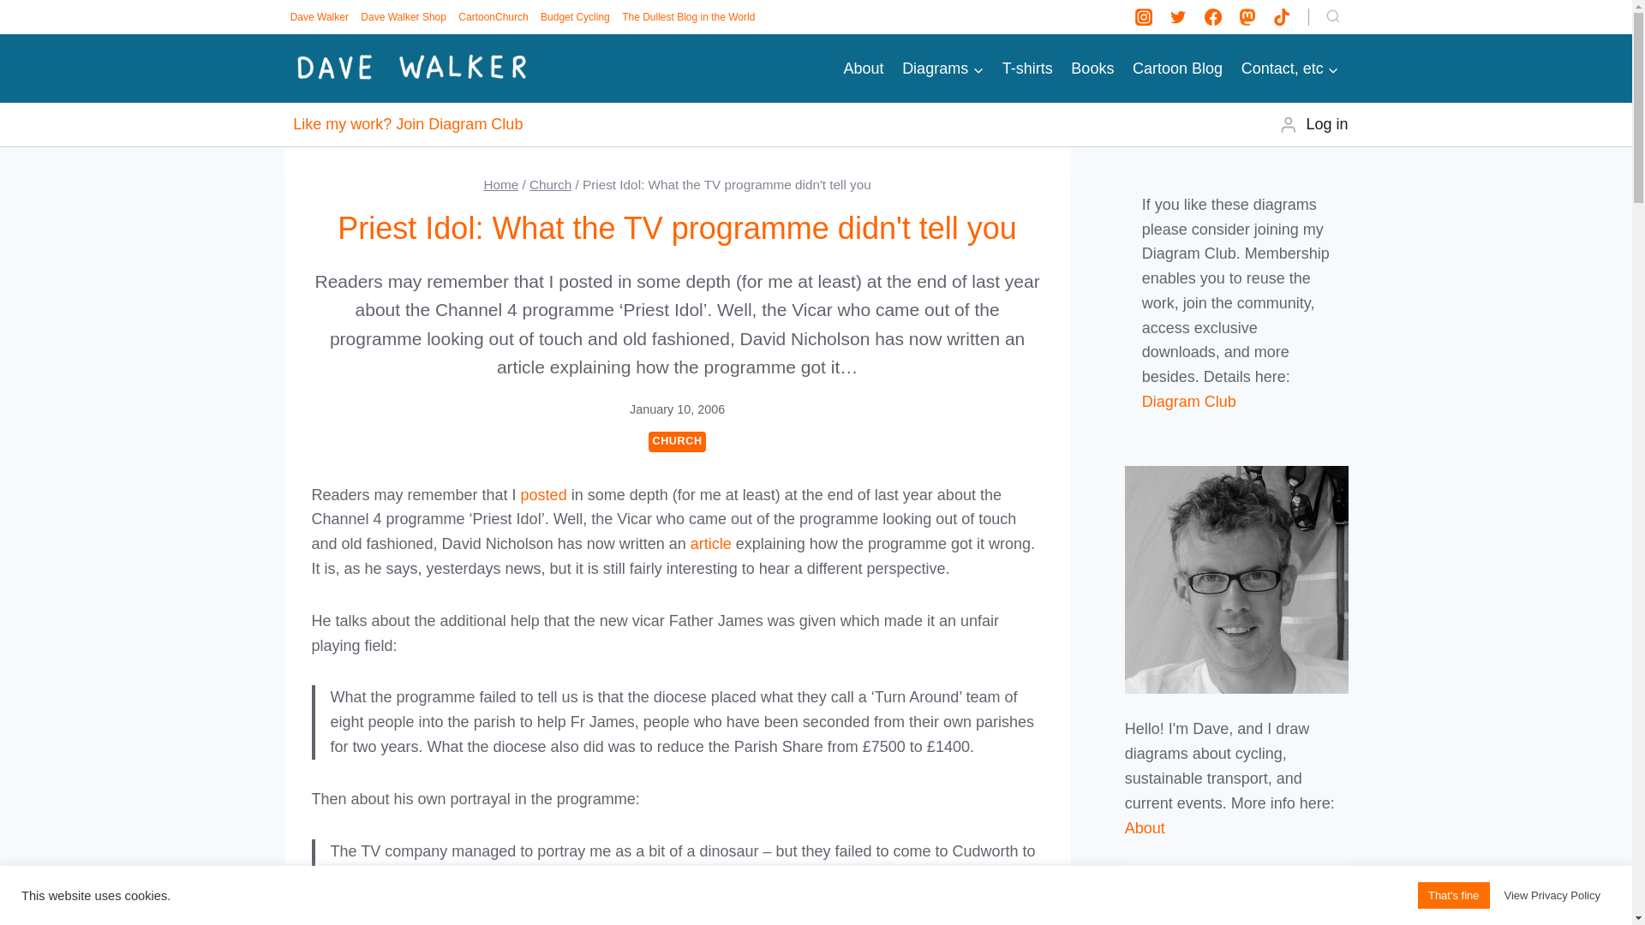 This screenshot has width=1645, height=925. What do you see at coordinates (493, 17) in the screenshot?
I see `CartoonChurch` at bounding box center [493, 17].